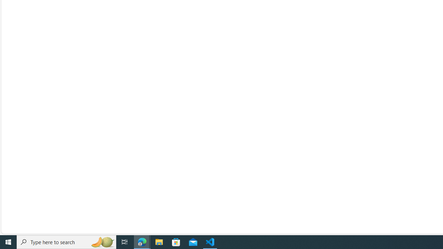  I want to click on Microsoft Copilot What's new, so click(174, 162).